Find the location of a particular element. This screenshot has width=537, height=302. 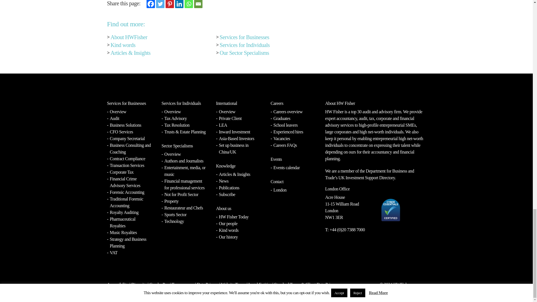

Facebook is located at coordinates (151, 4).